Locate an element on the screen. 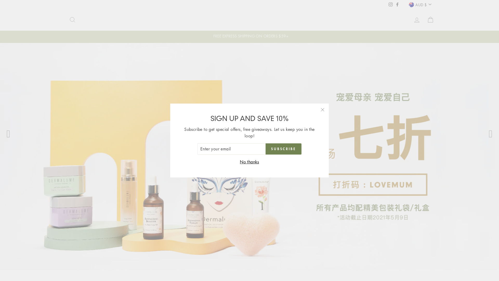 Image resolution: width=499 pixels, height=281 pixels. LOG IN is located at coordinates (417, 20).